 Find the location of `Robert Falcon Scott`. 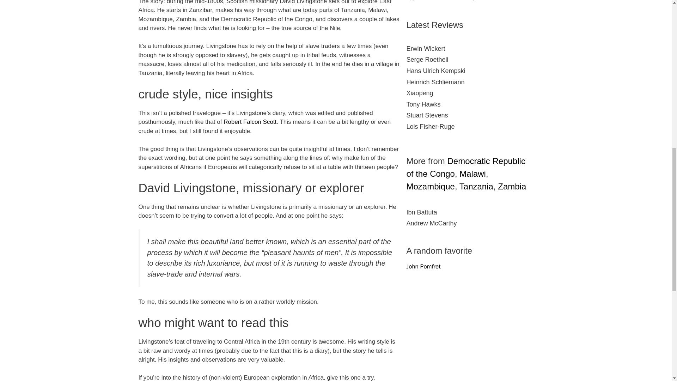

Robert Falcon Scott is located at coordinates (250, 122).